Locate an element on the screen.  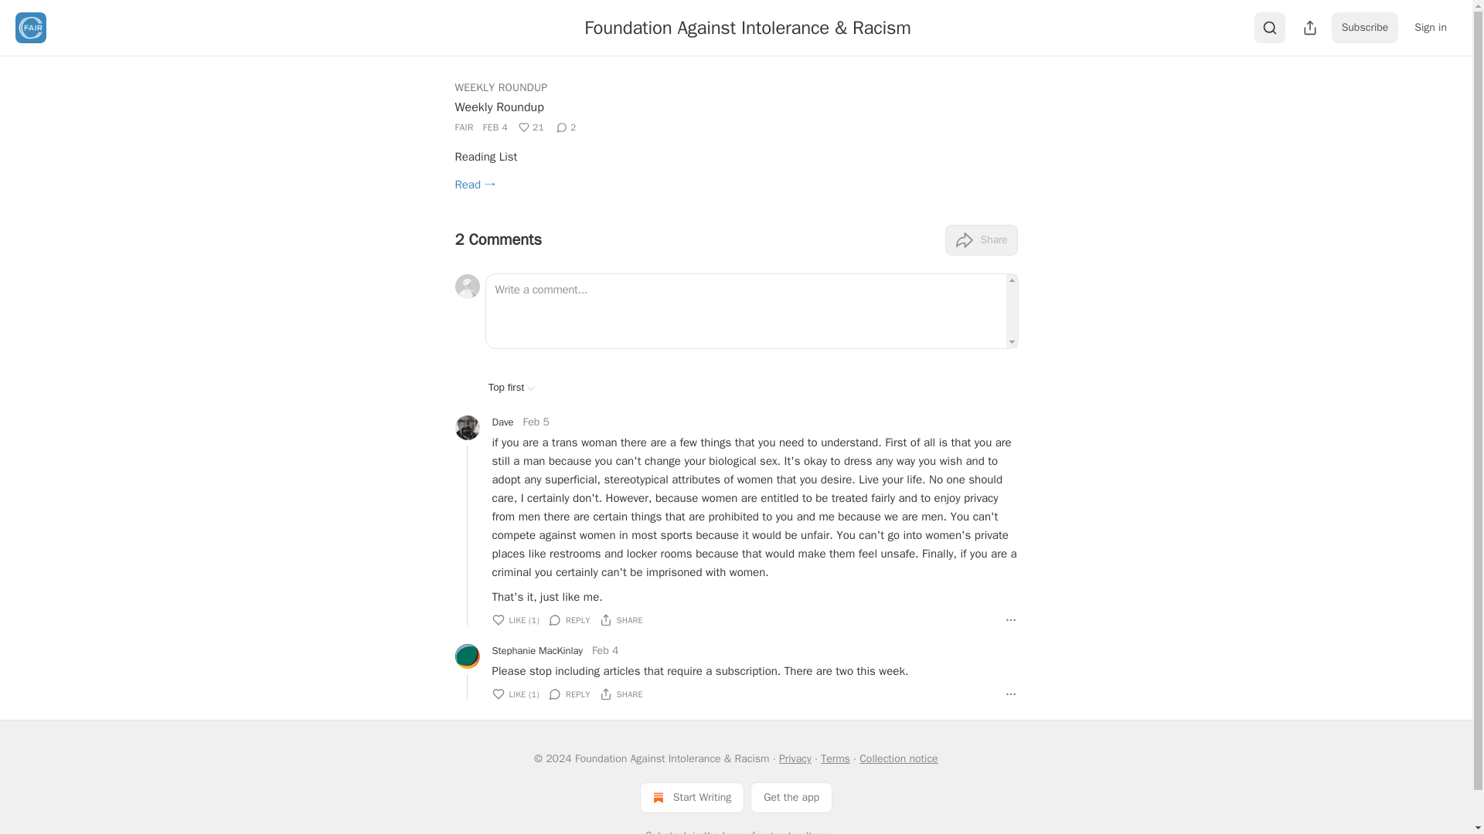
Subscribe is located at coordinates (1365, 28).